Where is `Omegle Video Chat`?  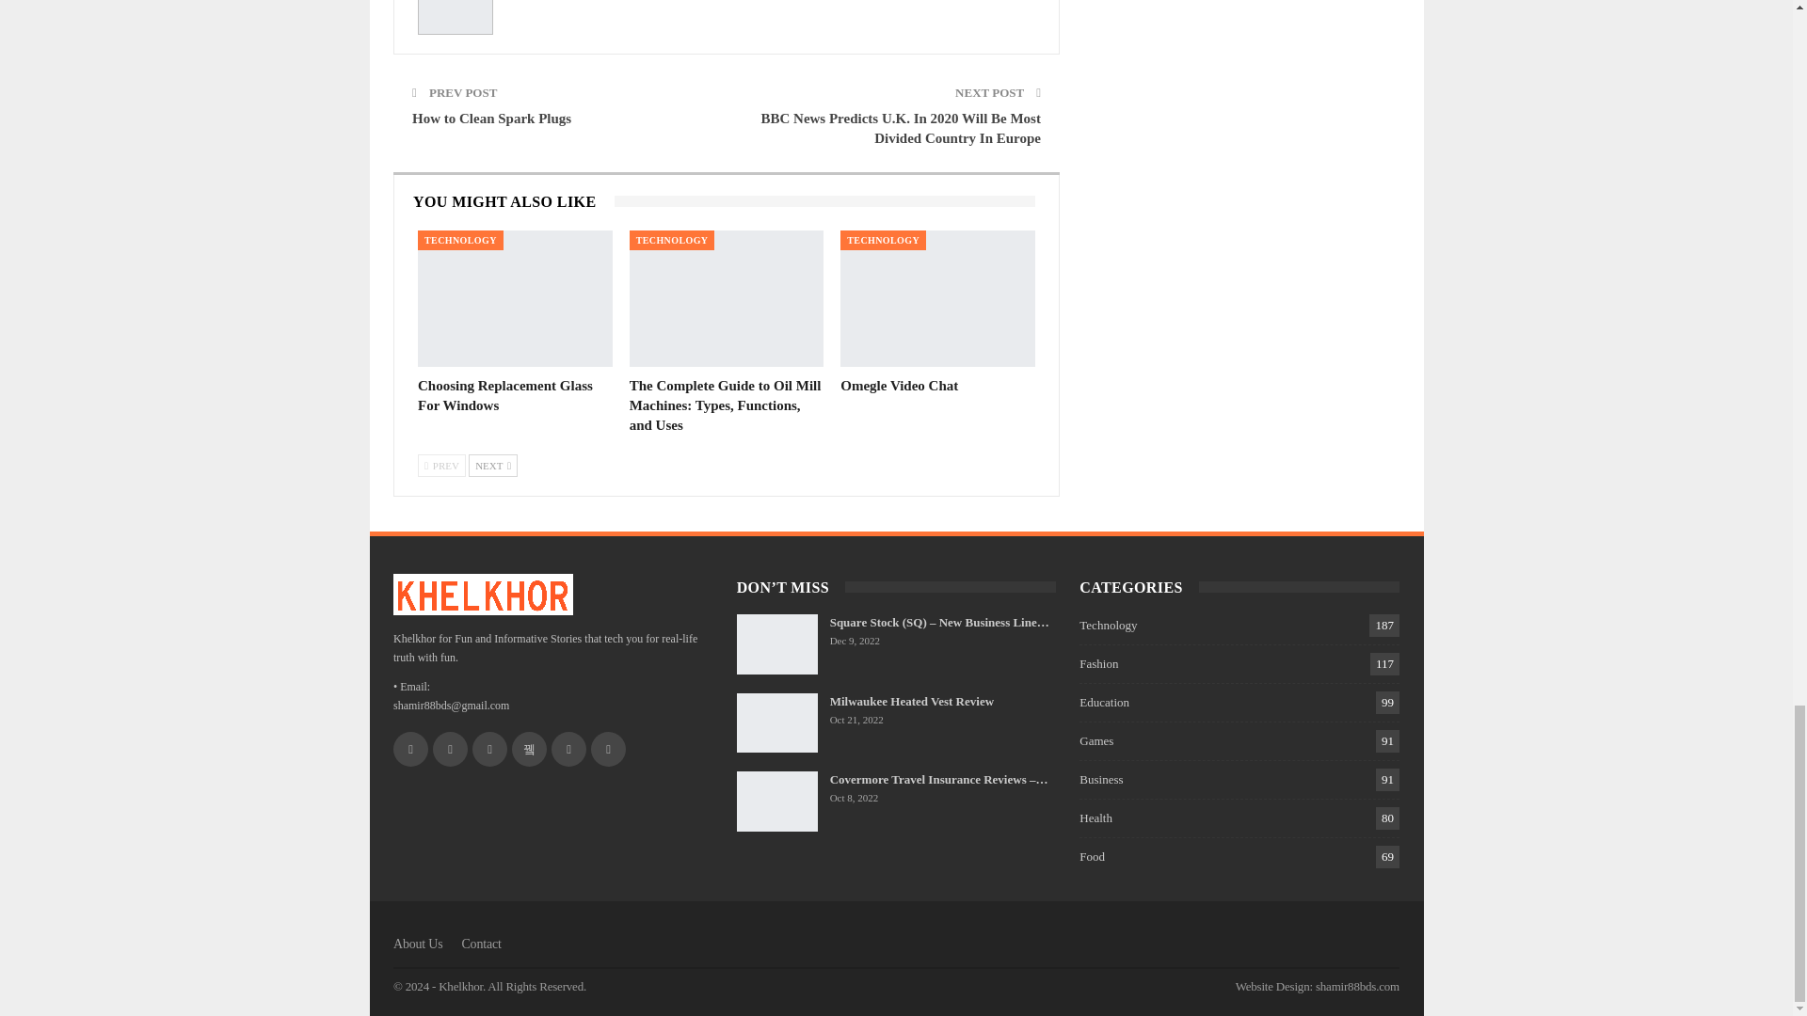 Omegle Video Chat is located at coordinates (898, 385).